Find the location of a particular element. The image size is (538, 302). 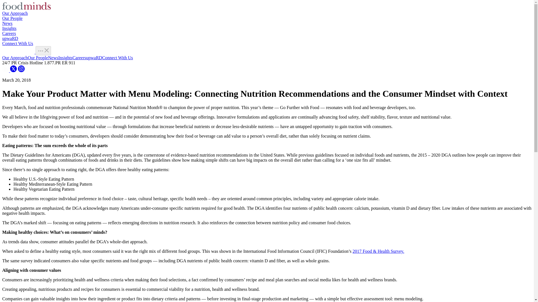

Open Menu is located at coordinates (40, 51).